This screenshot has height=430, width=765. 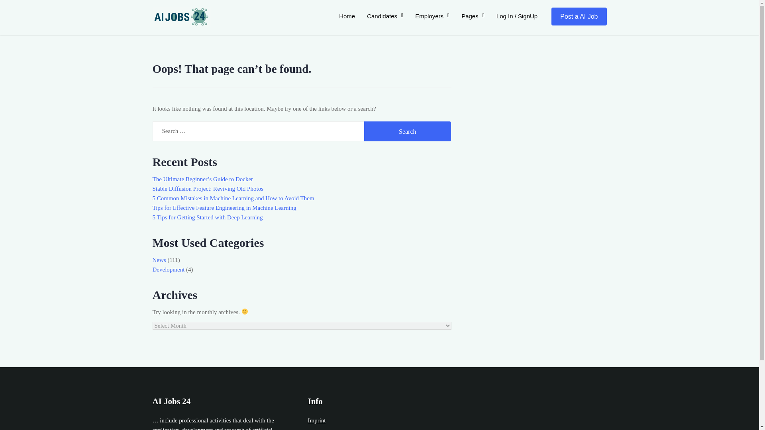 I want to click on 5 Common Mistakes in Machine Learning and How to Avoid Them, so click(x=233, y=198).